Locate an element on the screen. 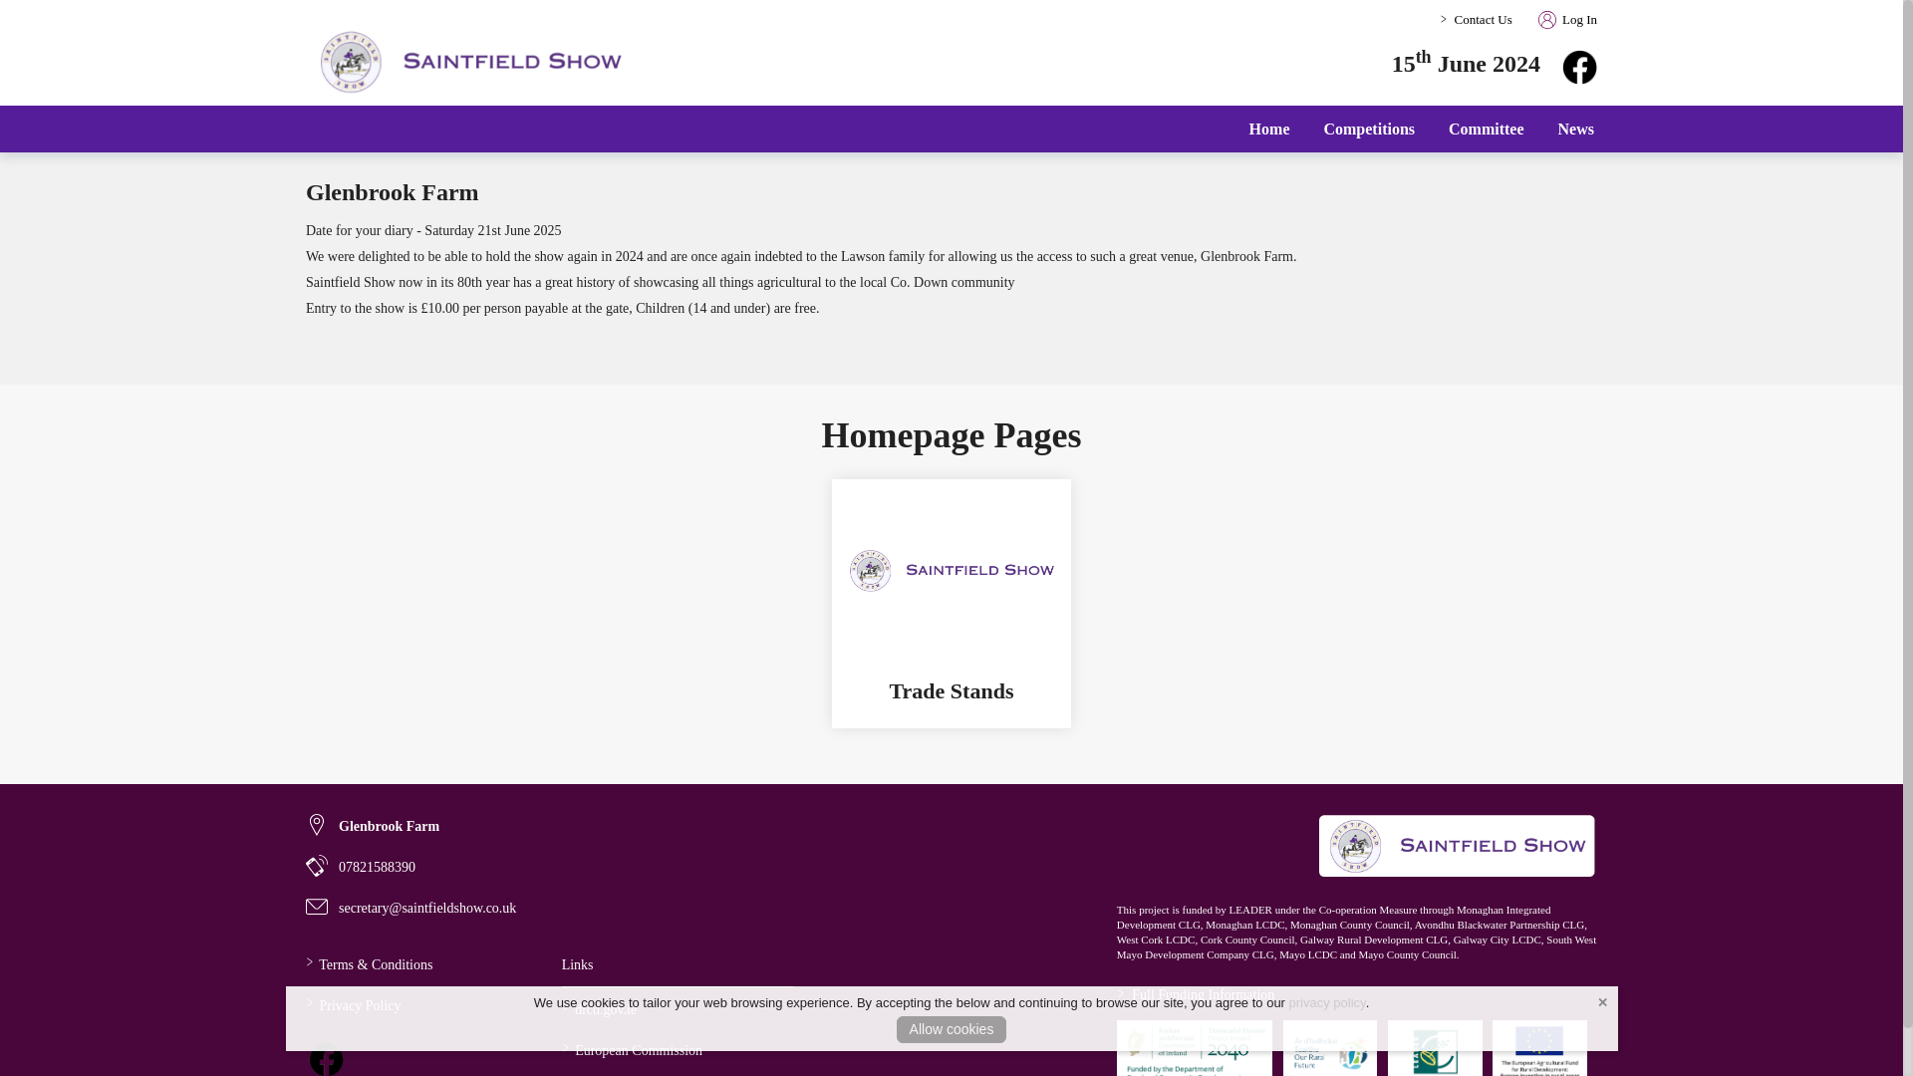 This screenshot has width=1913, height=1076. link to homepage is located at coordinates (1457, 845).